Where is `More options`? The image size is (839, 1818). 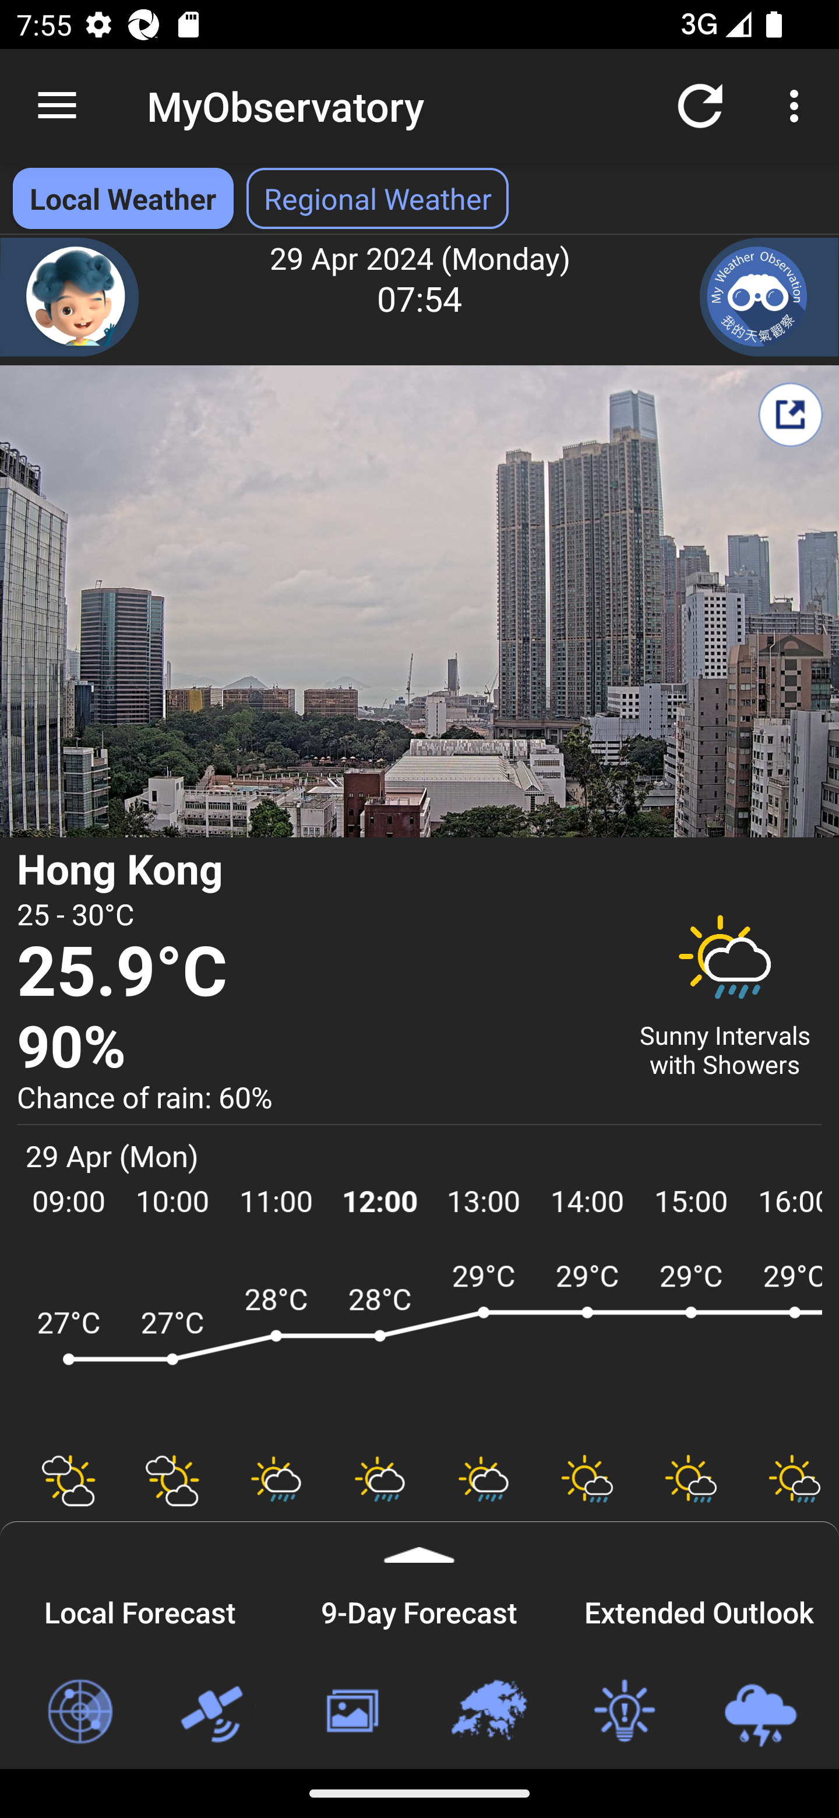 More options is located at coordinates (798, 105).